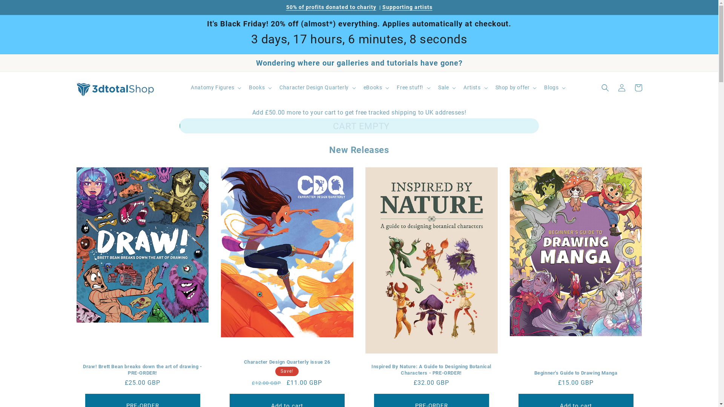 The width and height of the screenshot is (724, 407). Describe the element at coordinates (407, 7) in the screenshot. I see `Supporting artists` at that location.